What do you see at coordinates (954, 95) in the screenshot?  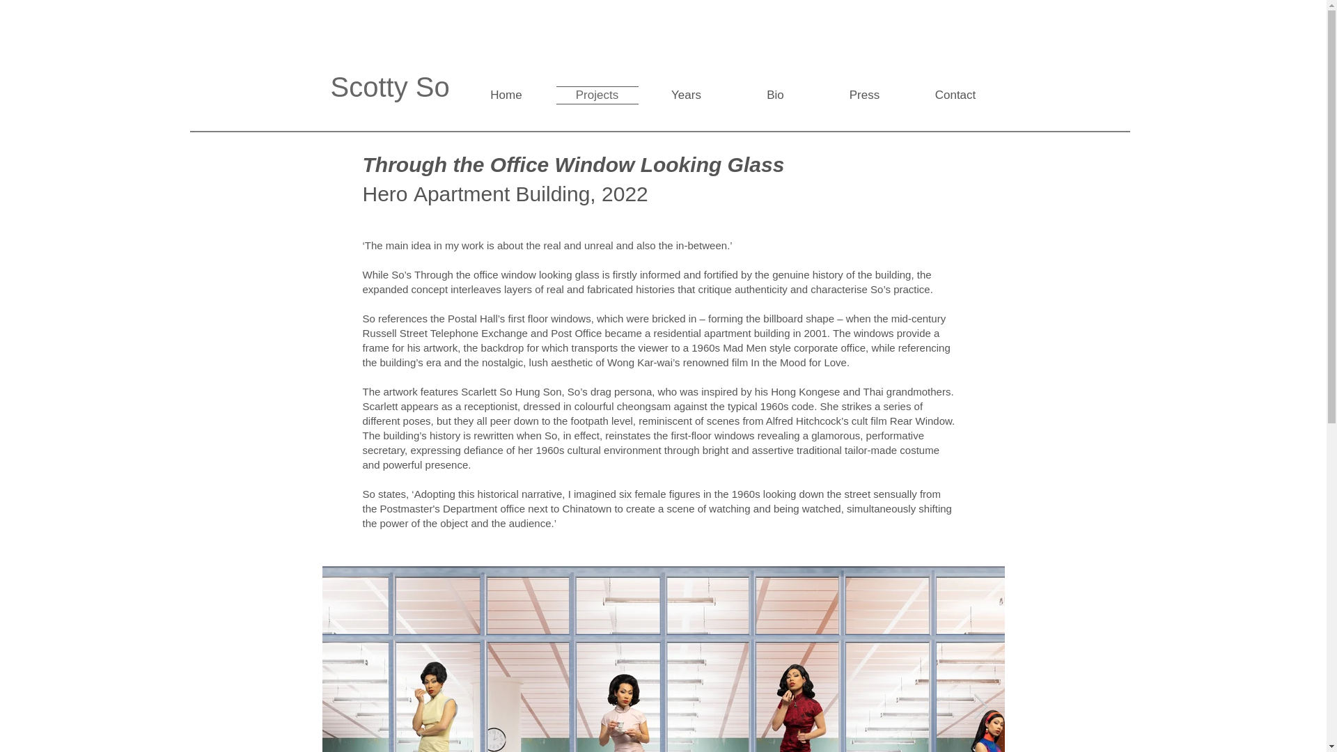 I see `Contact` at bounding box center [954, 95].